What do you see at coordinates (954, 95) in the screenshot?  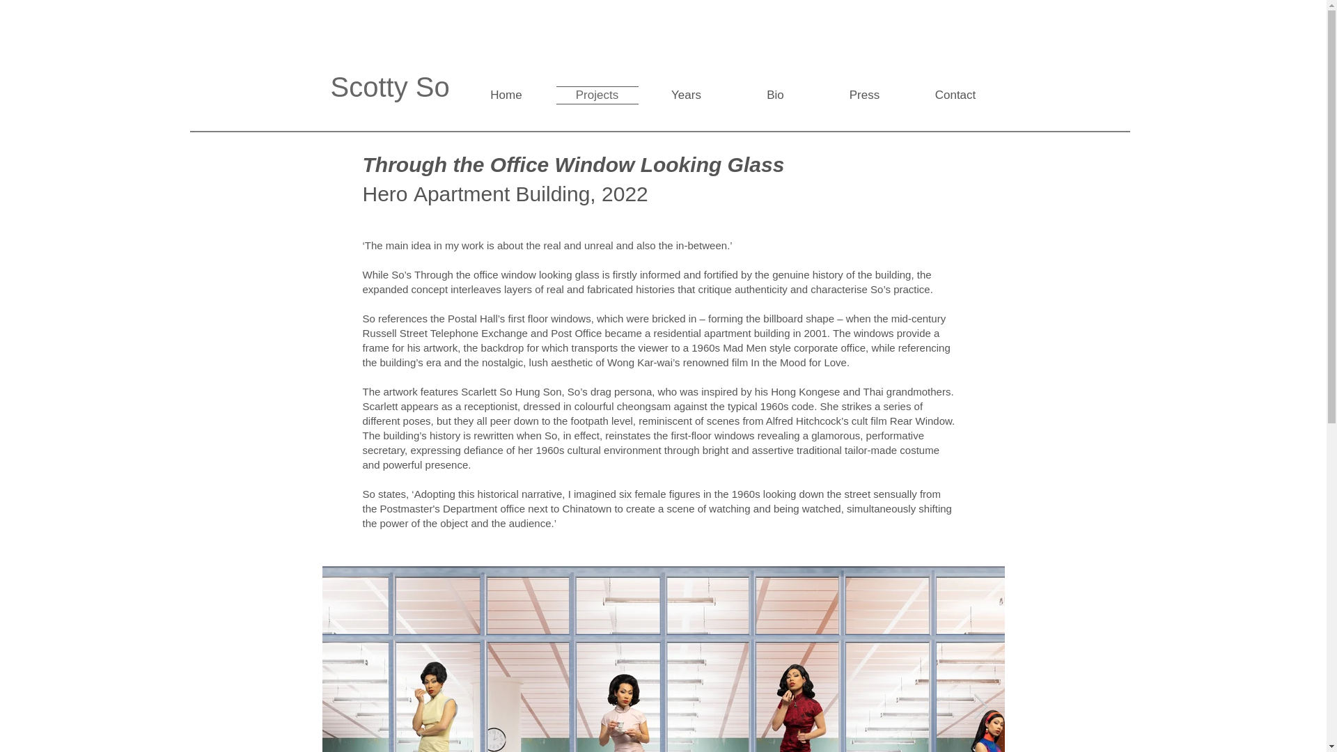 I see `Contact` at bounding box center [954, 95].